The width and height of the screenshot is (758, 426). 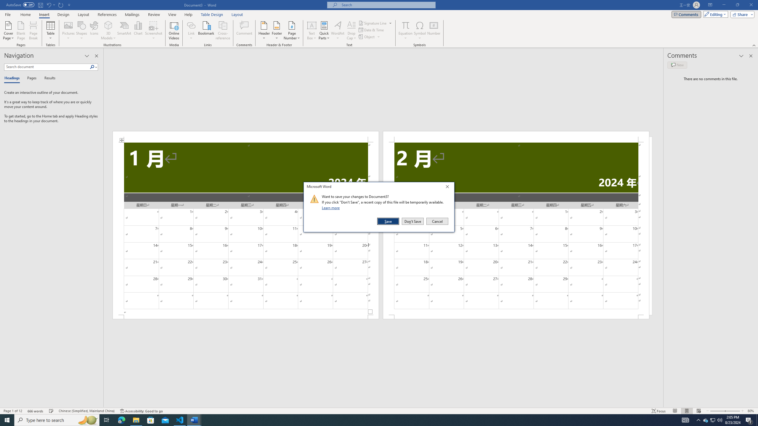 I want to click on Signature Line, so click(x=373, y=23).